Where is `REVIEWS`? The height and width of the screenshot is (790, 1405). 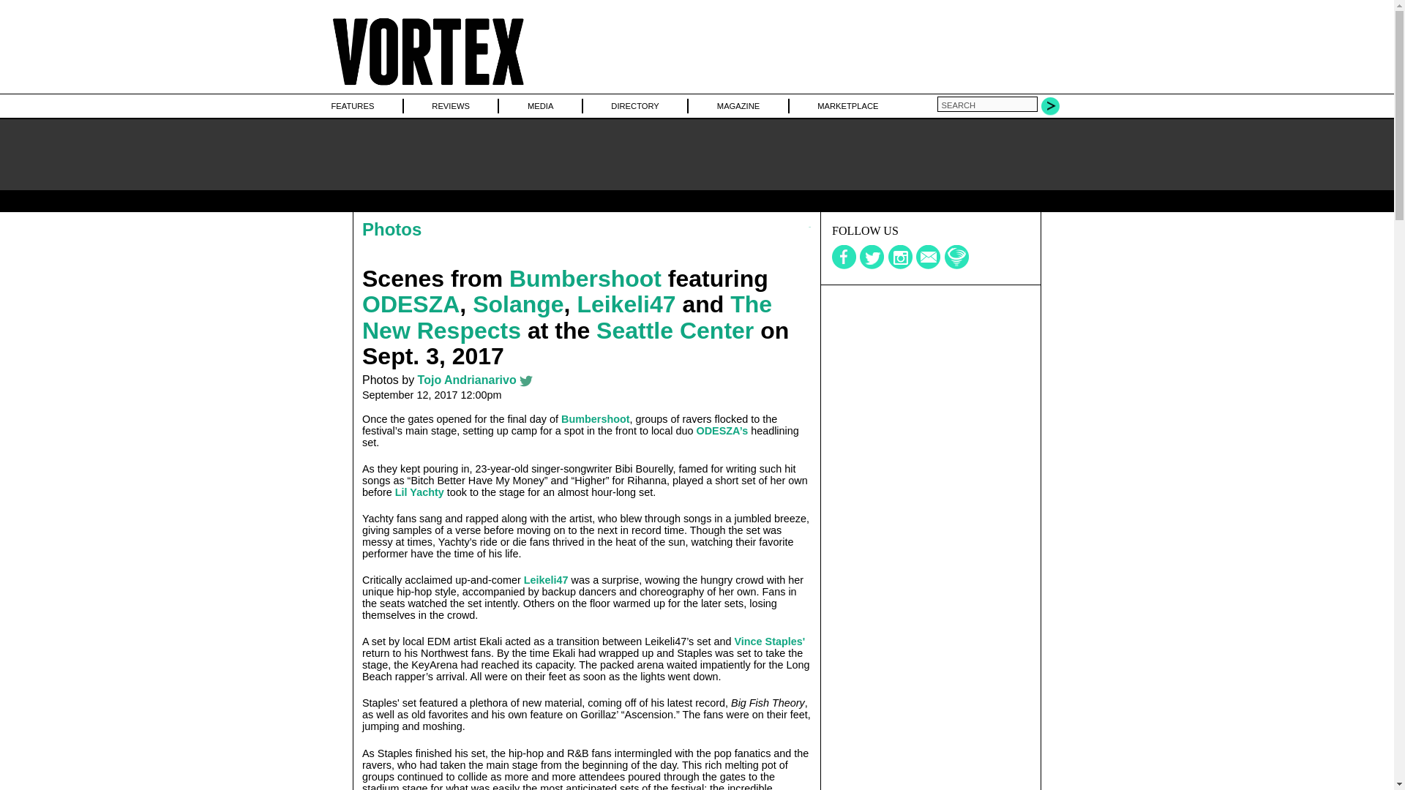 REVIEWS is located at coordinates (450, 105).